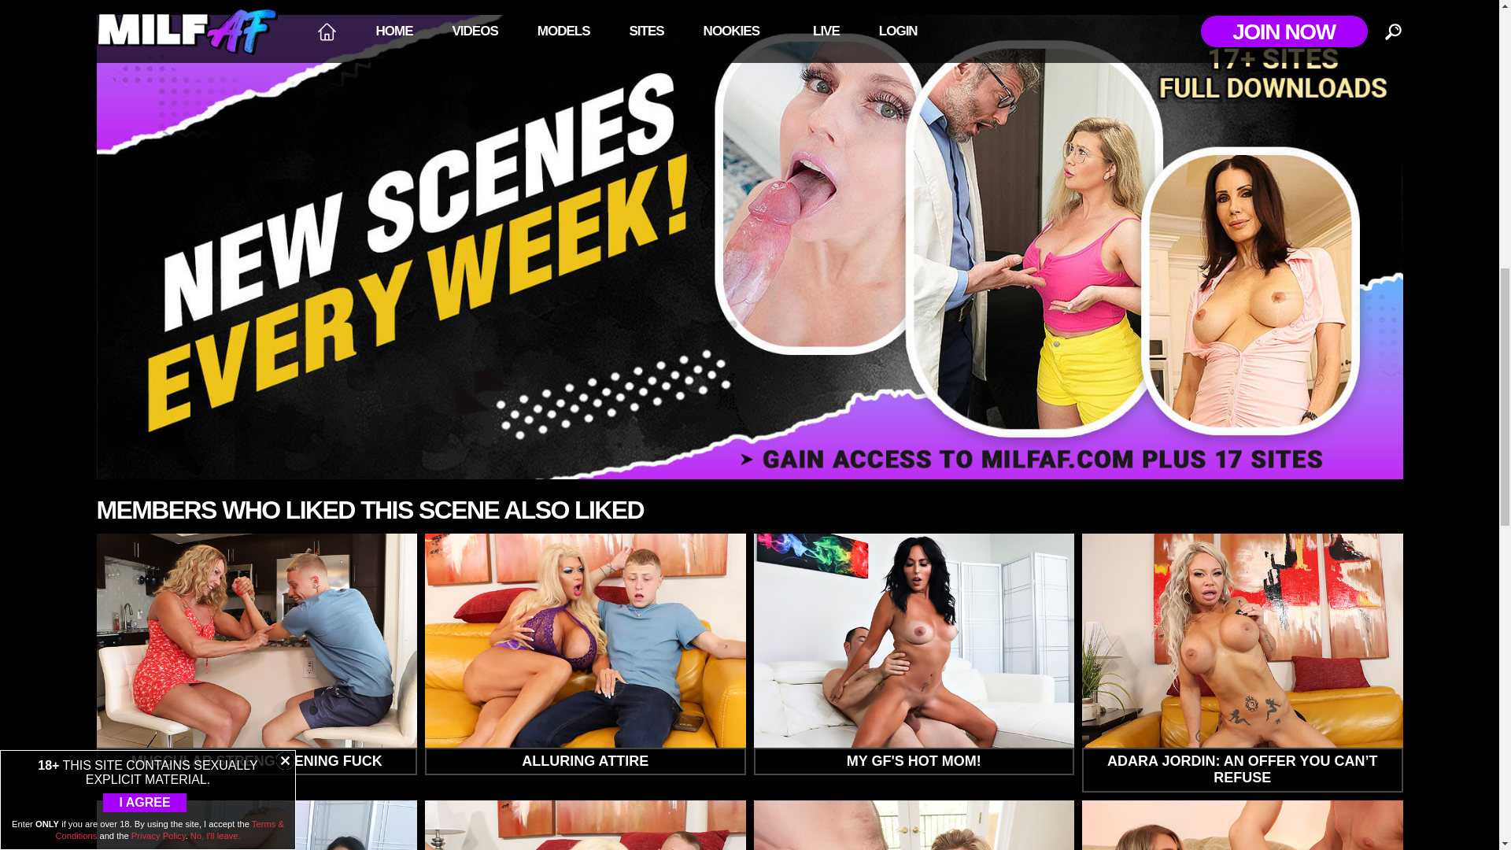 The height and width of the screenshot is (850, 1511). I want to click on Watch THE WIFI PASSWORD - ANDIE ANDERSON at milfAF, so click(914, 825).